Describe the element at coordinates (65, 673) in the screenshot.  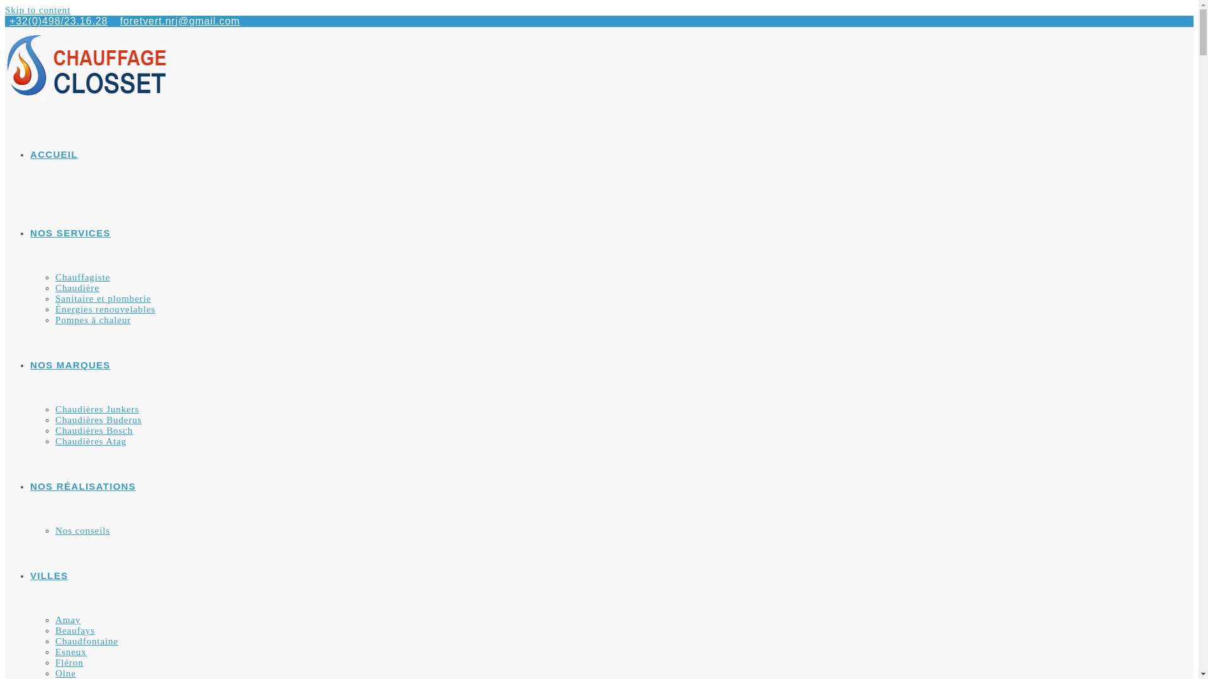
I see `Olne` at that location.